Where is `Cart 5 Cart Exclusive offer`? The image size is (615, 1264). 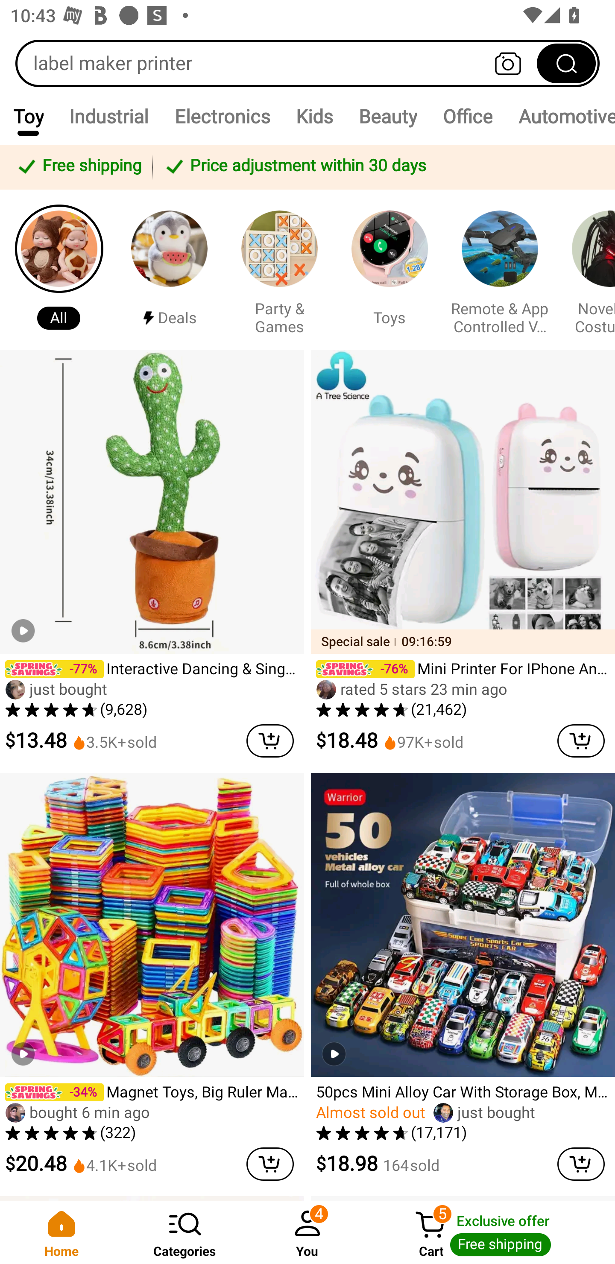 Cart 5 Cart Exclusive offer is located at coordinates (492, 1232).